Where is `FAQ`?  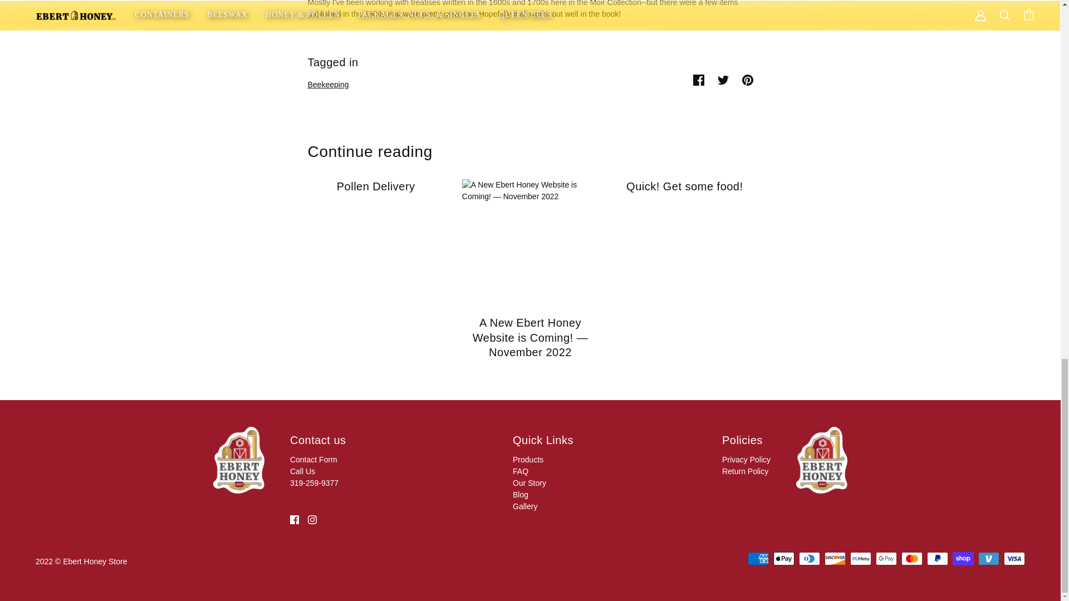
FAQ is located at coordinates (520, 471).